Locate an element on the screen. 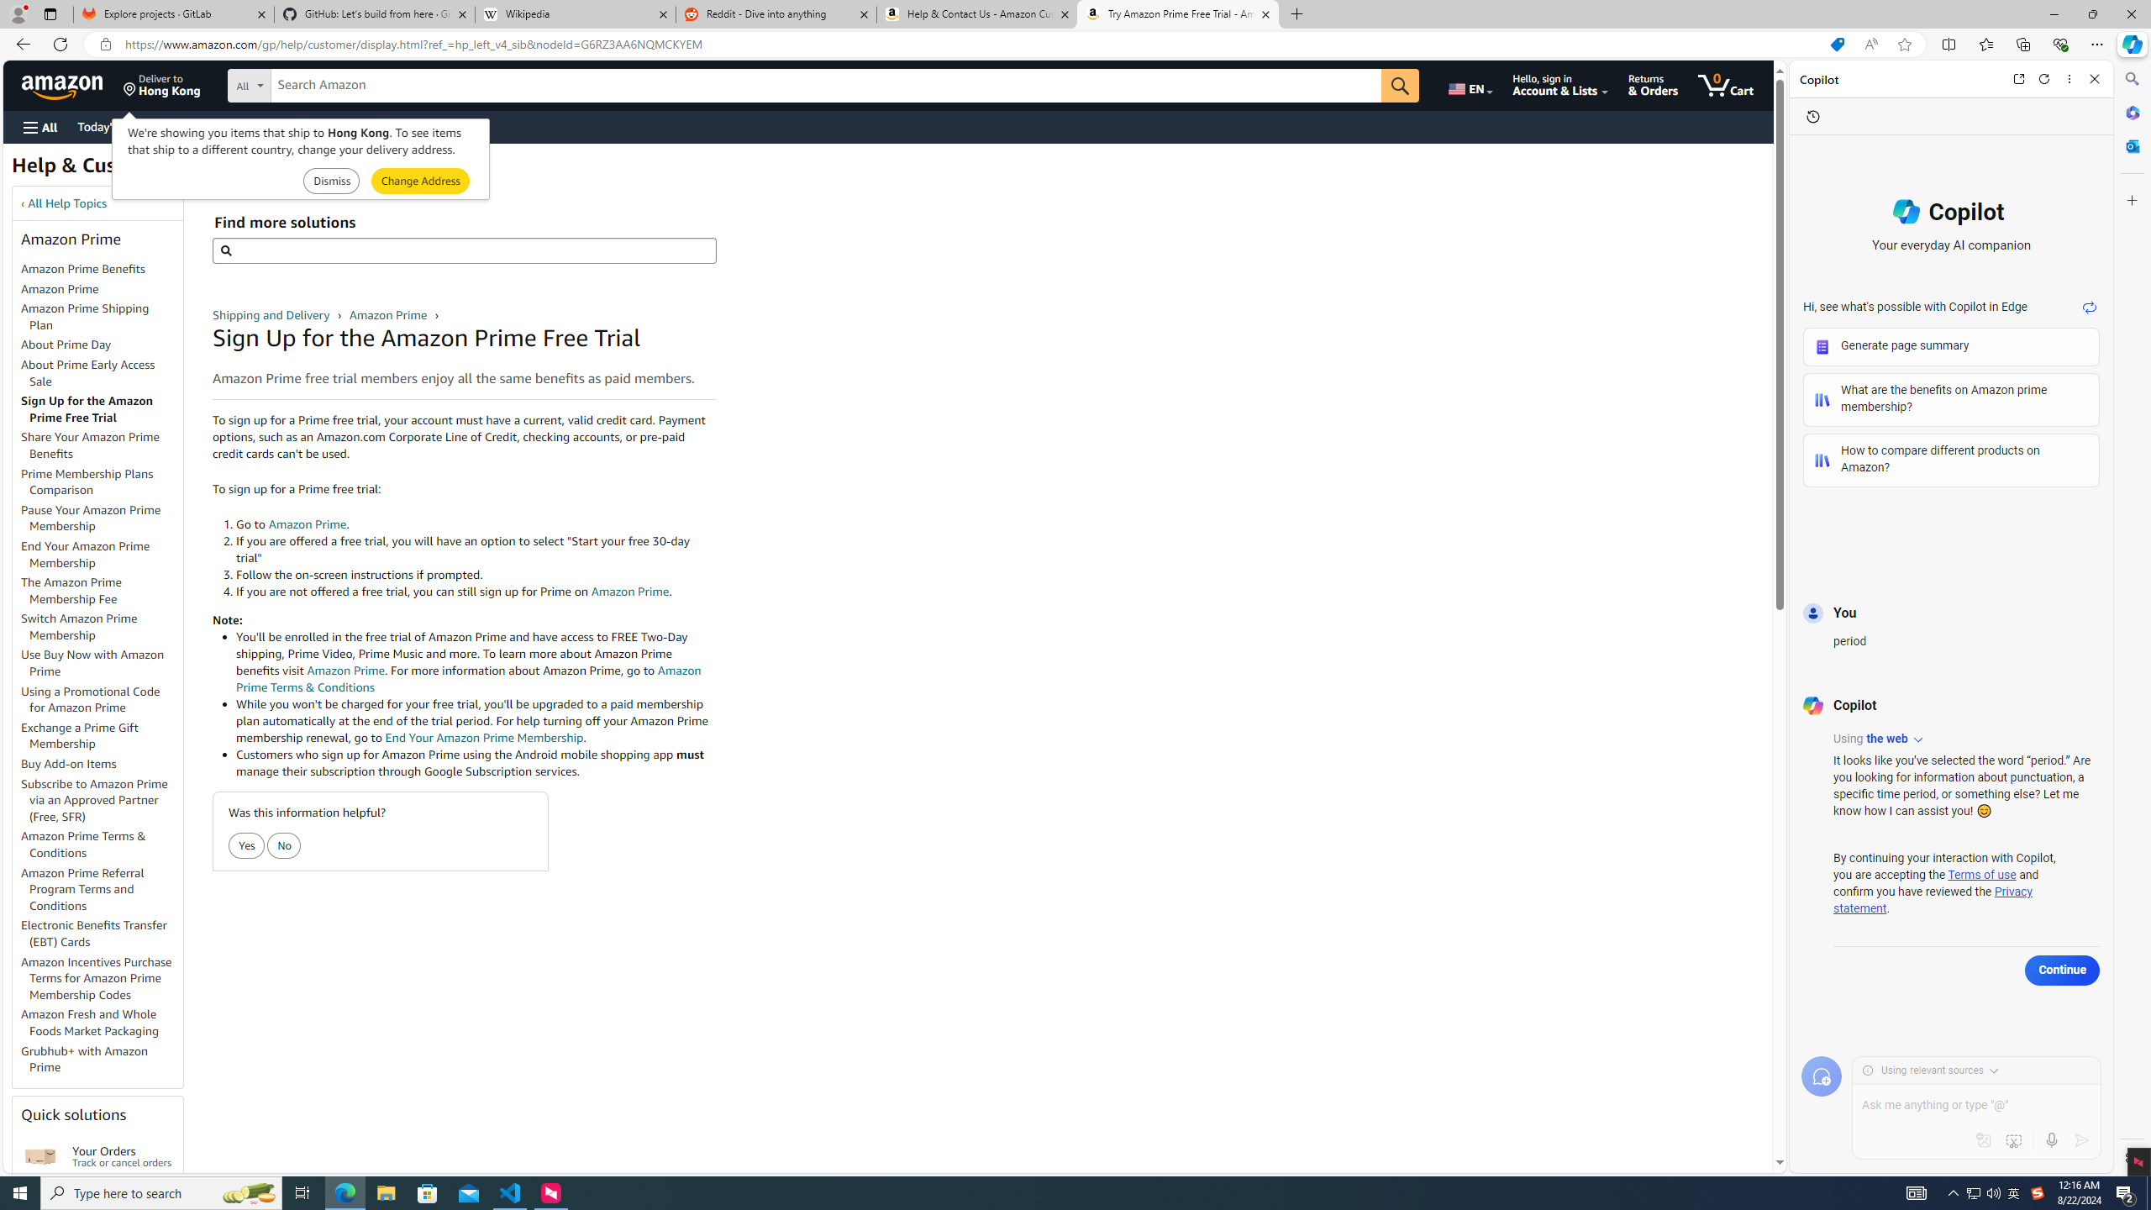  Amazon Prime Referral Program Terms and Conditions is located at coordinates (82, 889).